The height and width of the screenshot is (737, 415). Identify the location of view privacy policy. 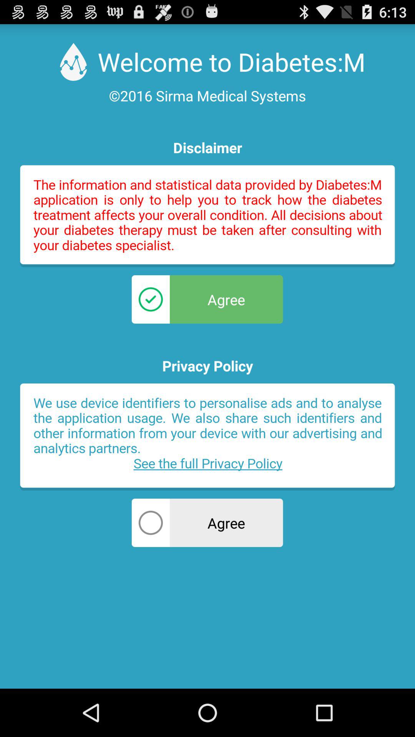
(207, 437).